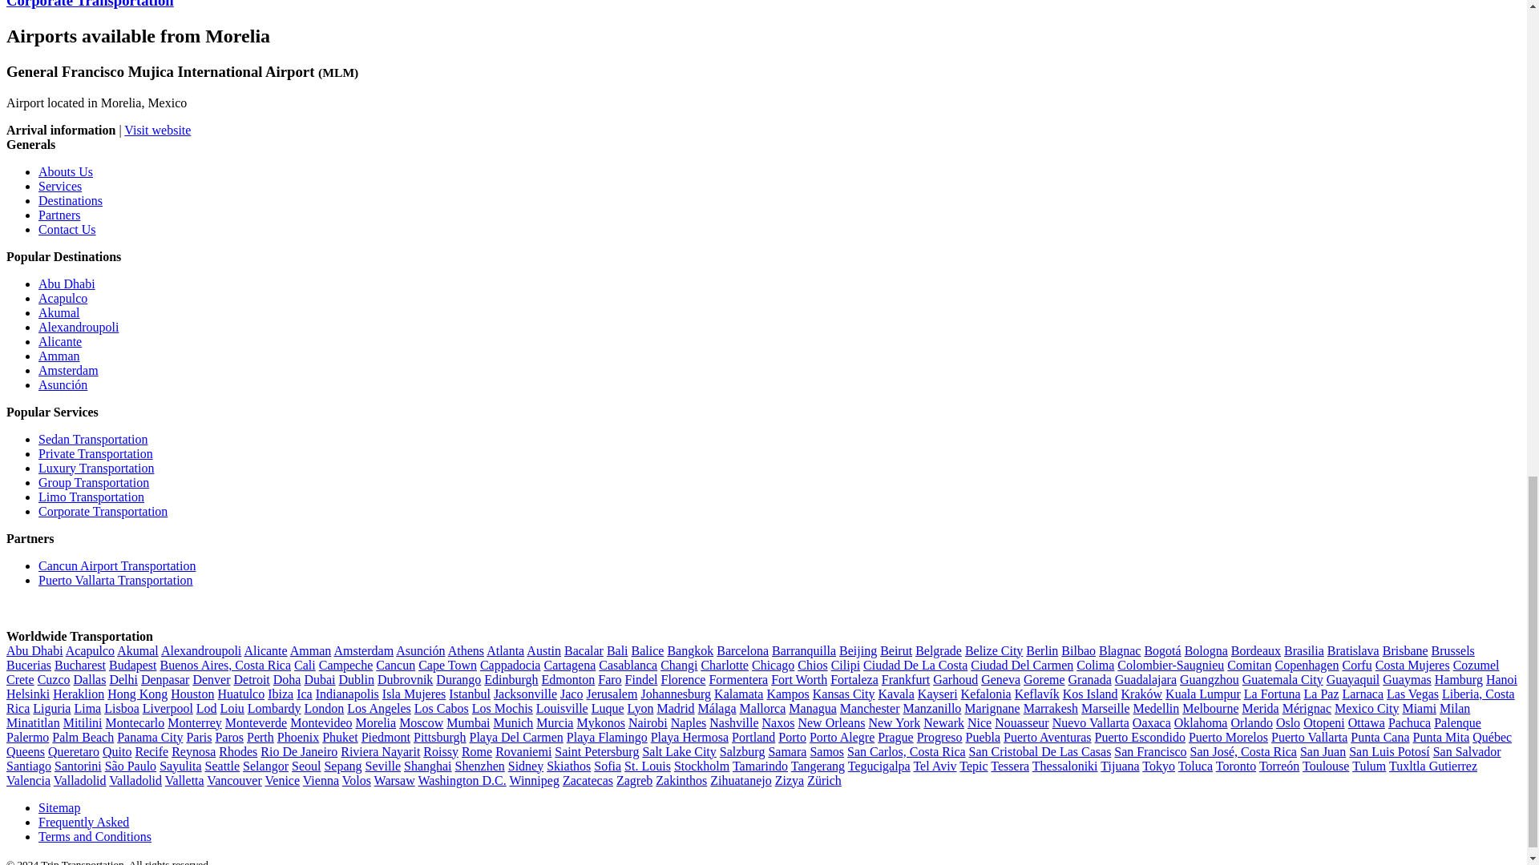 This screenshot has height=865, width=1539. What do you see at coordinates (90, 4) in the screenshot?
I see `Corporate Transportation` at bounding box center [90, 4].